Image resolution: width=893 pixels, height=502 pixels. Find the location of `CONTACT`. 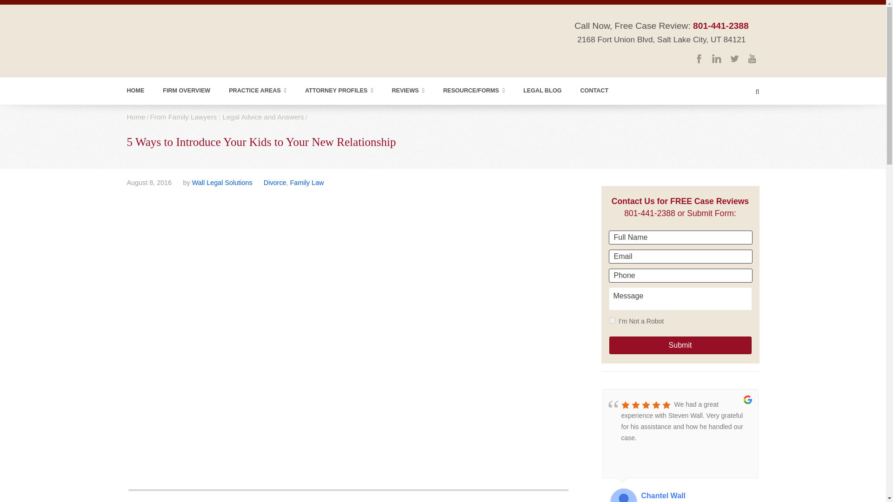

CONTACT is located at coordinates (594, 91).